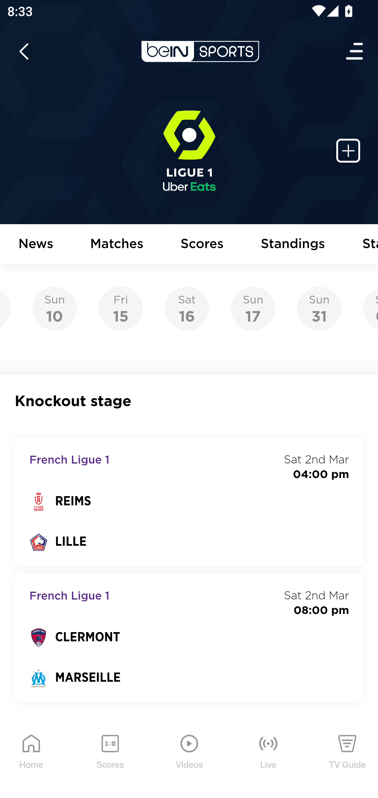 The image size is (378, 798). I want to click on Scores Scores Icon Scores, so click(110, 759).